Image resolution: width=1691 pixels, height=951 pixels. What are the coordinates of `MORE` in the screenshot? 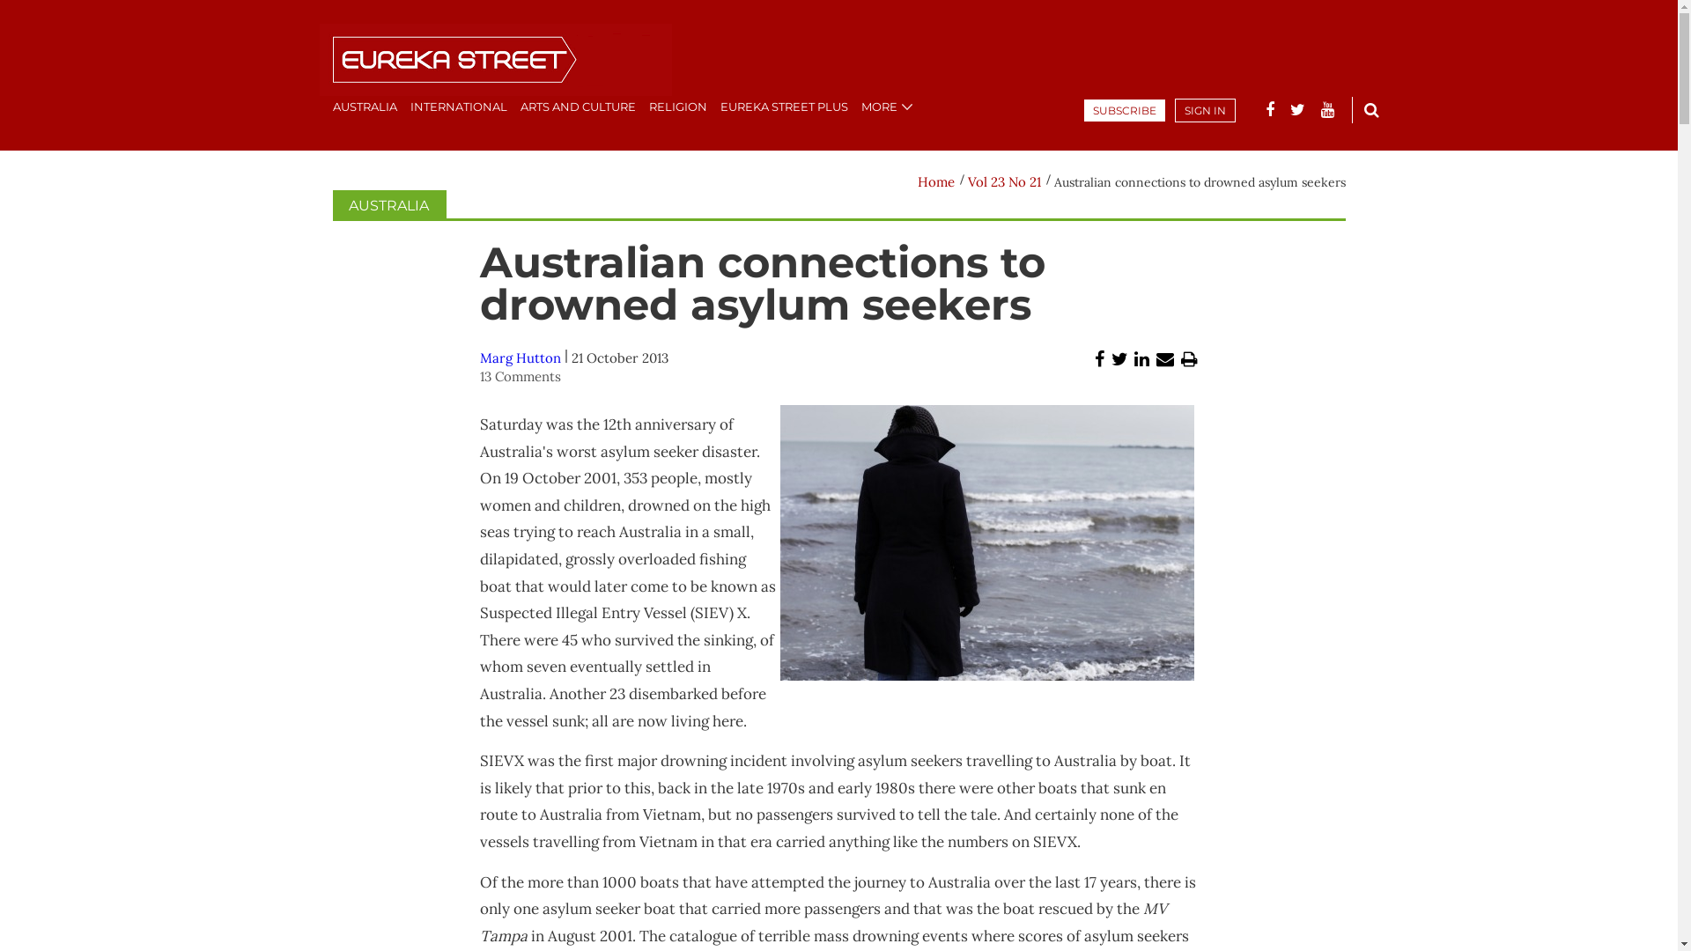 It's located at (879, 107).